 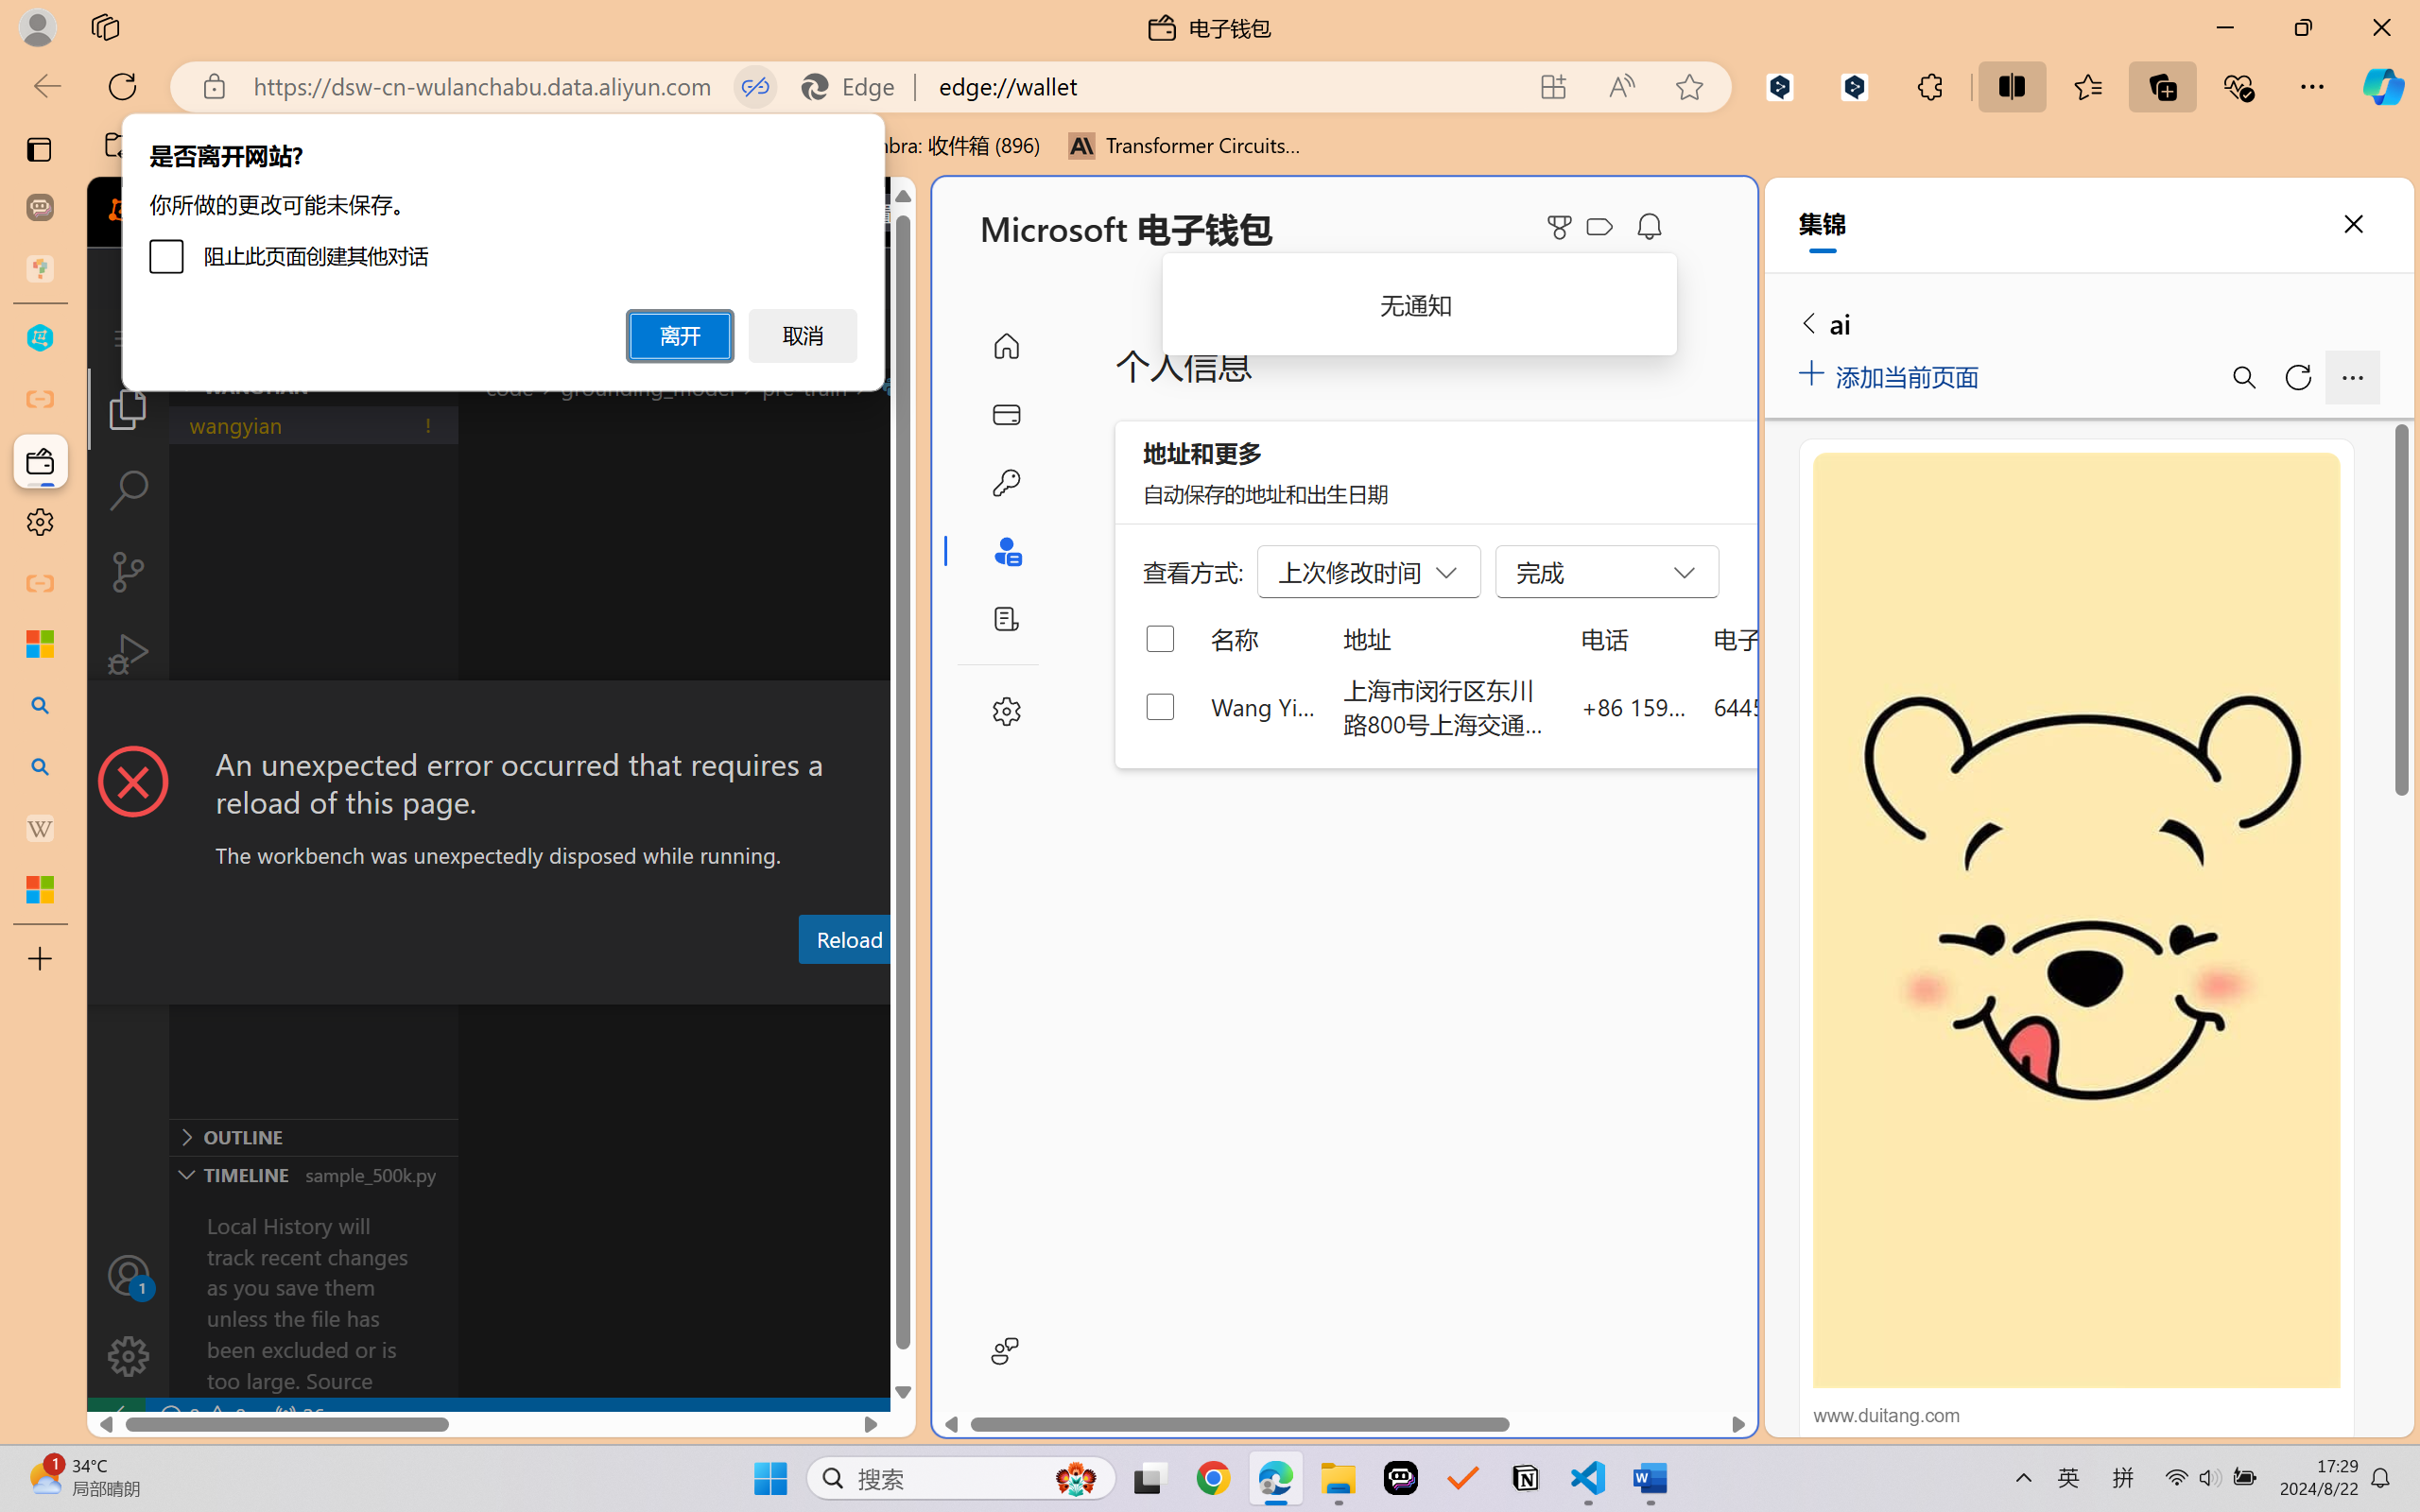 I want to click on Accounts - Sign in requested, so click(x=129, y=1275).